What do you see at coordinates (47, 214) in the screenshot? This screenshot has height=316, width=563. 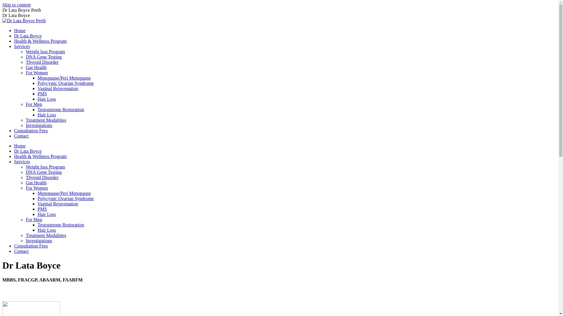 I see `Hair Loss` at bounding box center [47, 214].